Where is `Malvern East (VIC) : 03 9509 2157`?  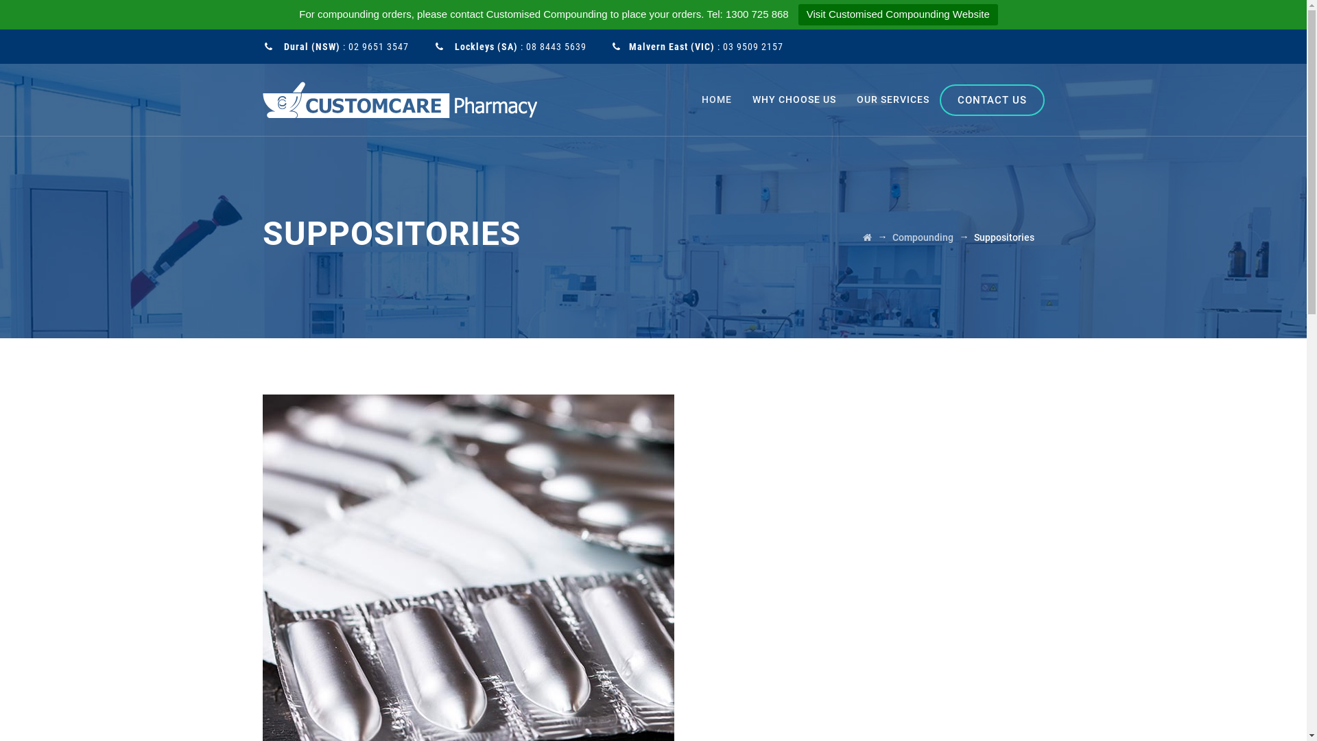 Malvern East (VIC) : 03 9509 2157 is located at coordinates (707, 47).